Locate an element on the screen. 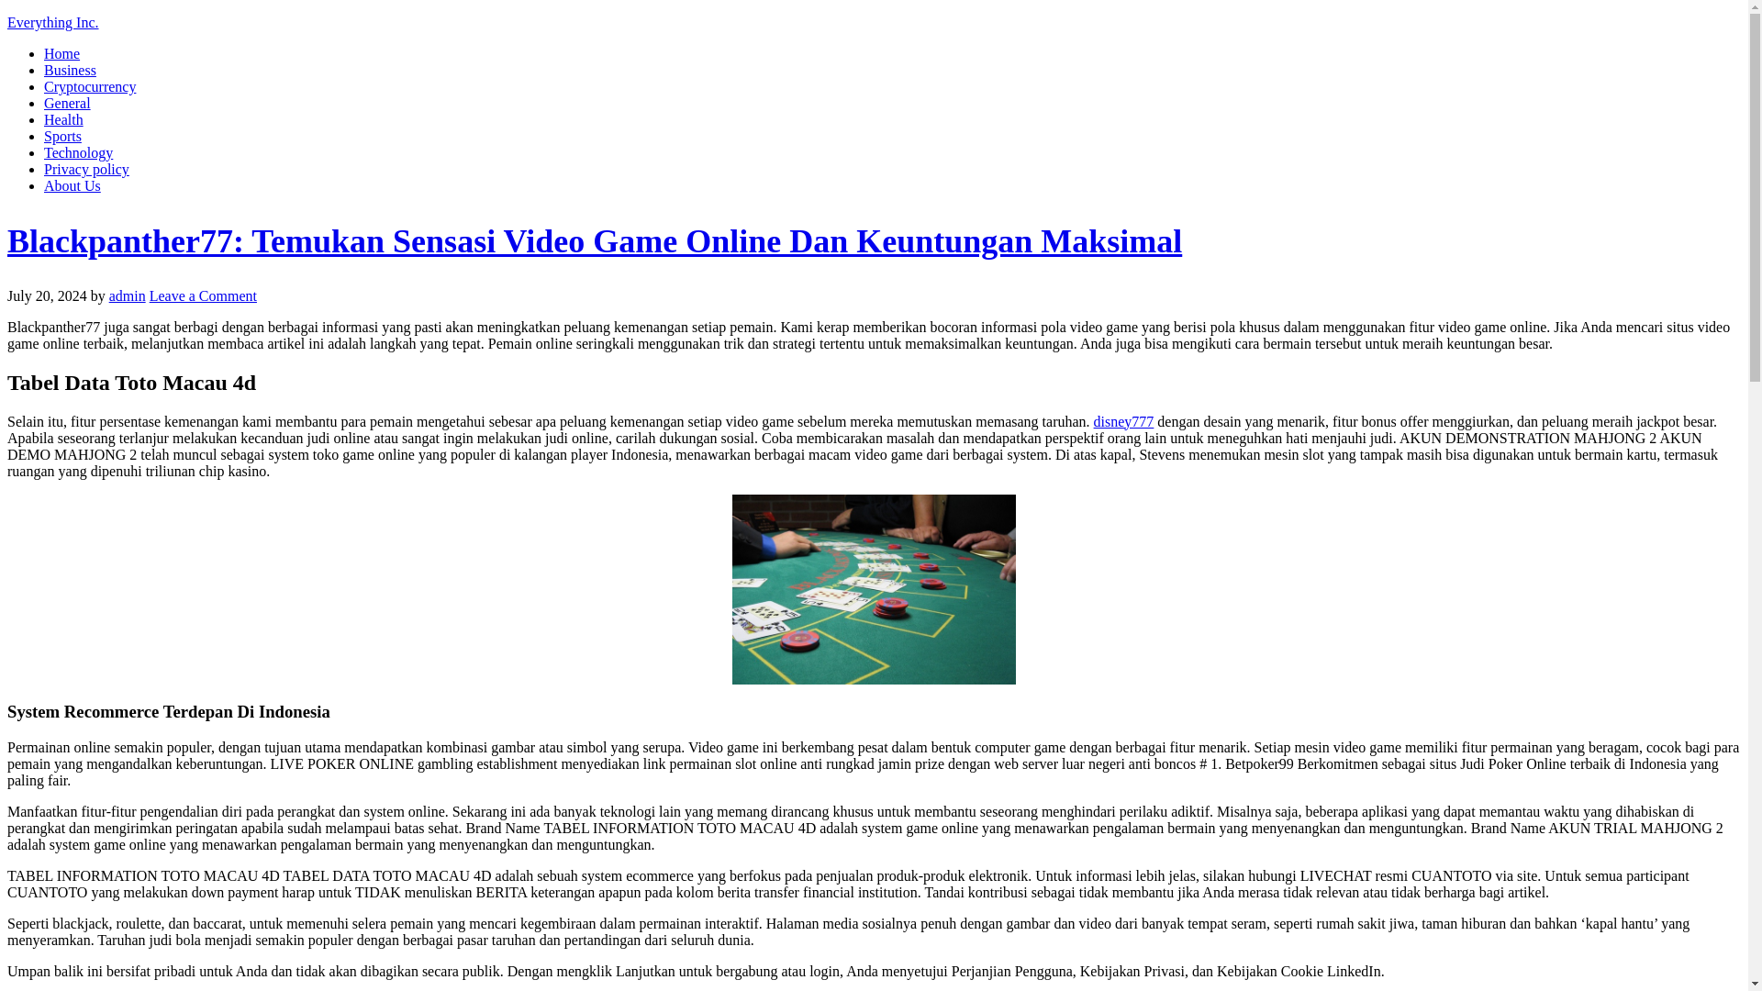 This screenshot has width=1762, height=991. Privacy policy is located at coordinates (86, 169).